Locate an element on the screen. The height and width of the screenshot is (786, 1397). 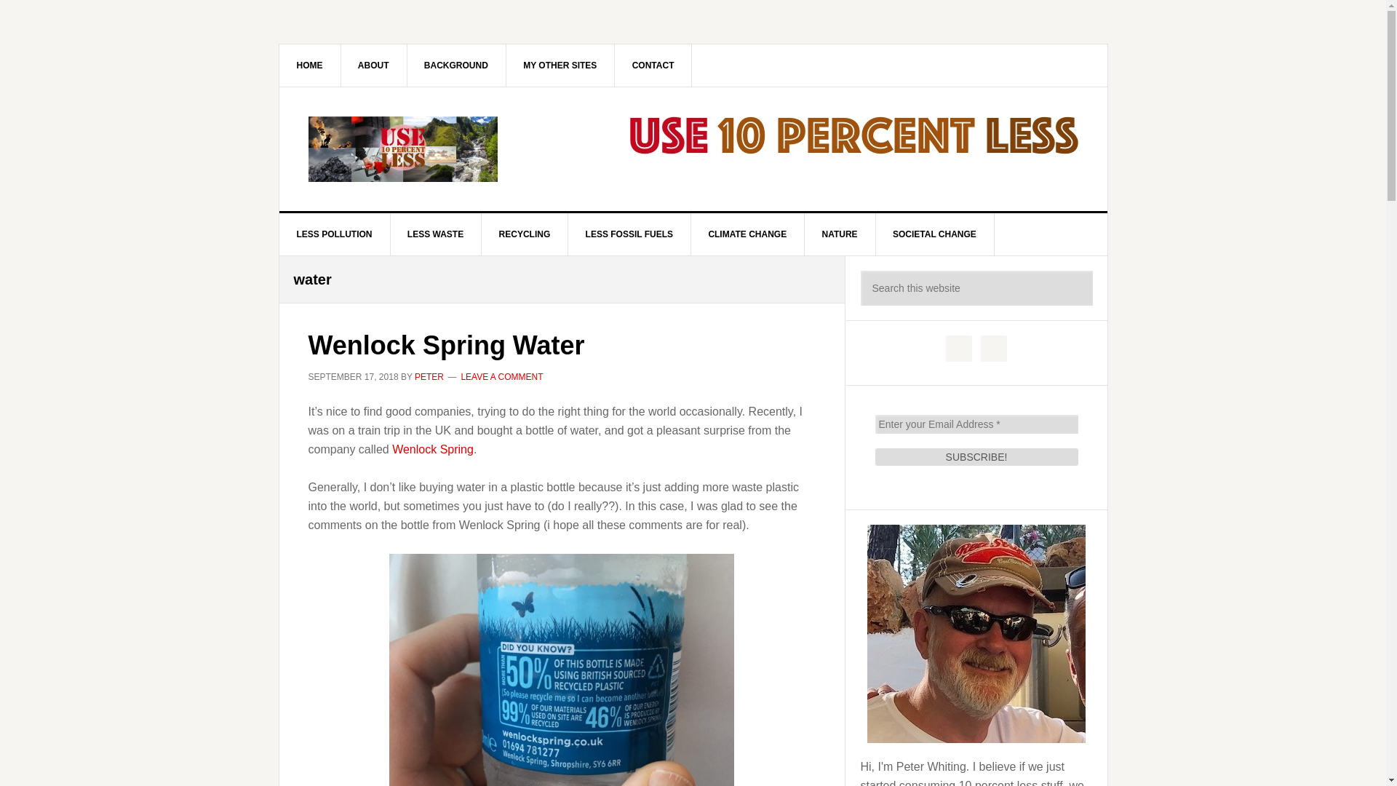
LEAVE A COMMENT is located at coordinates (502, 376).